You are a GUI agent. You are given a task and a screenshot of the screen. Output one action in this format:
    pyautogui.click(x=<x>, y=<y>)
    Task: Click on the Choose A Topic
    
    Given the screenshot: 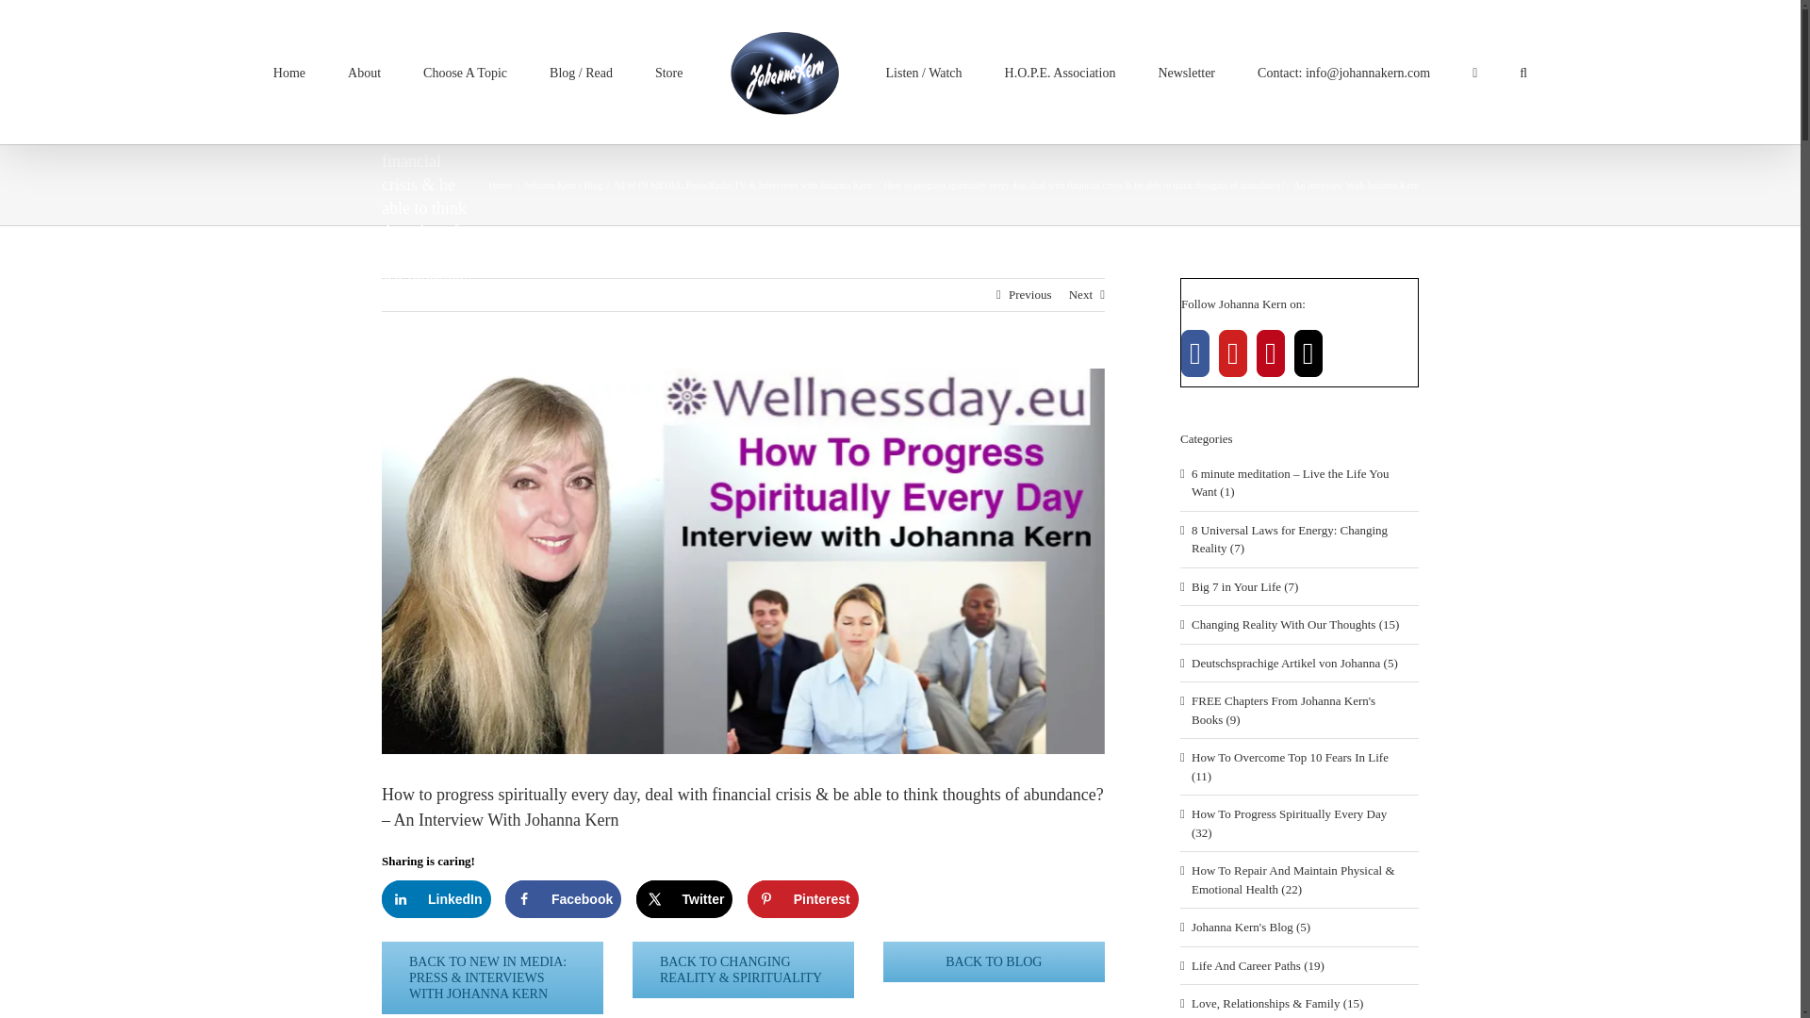 What is the action you would take?
    pyautogui.click(x=465, y=71)
    